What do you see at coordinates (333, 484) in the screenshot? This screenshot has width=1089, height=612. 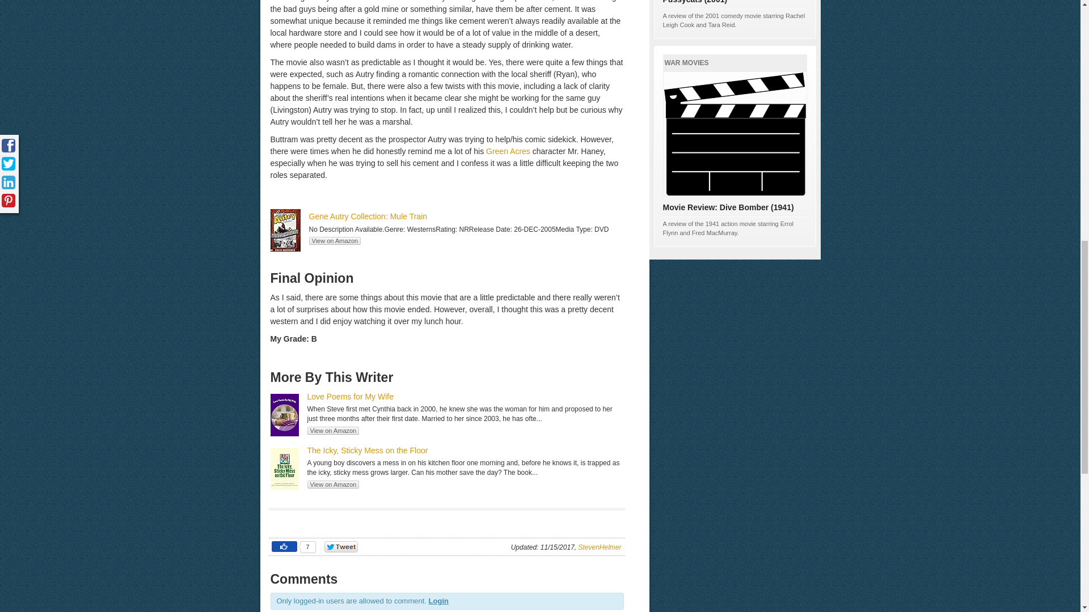 I see `View on Amazon` at bounding box center [333, 484].